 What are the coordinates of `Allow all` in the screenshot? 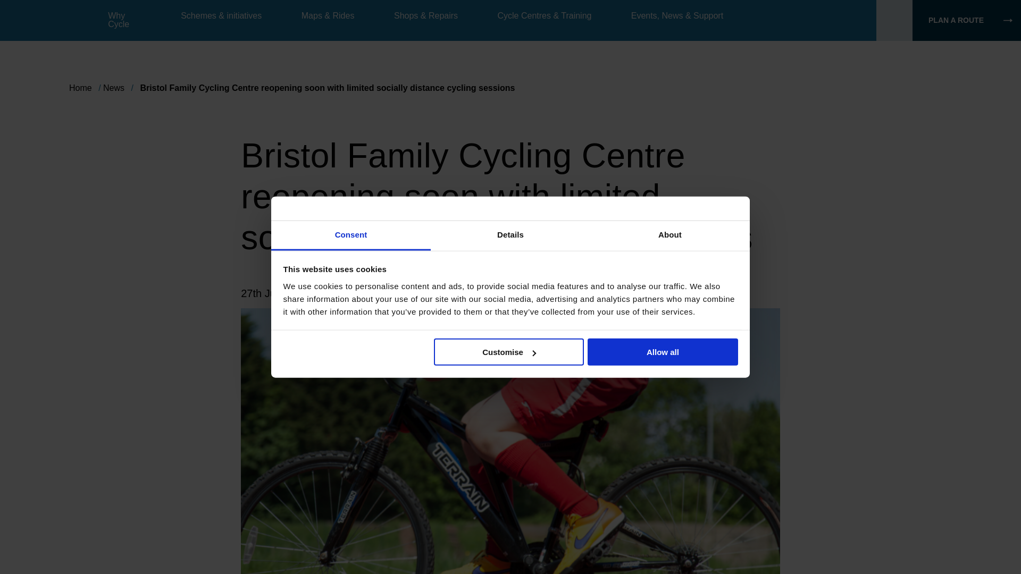 It's located at (663, 352).